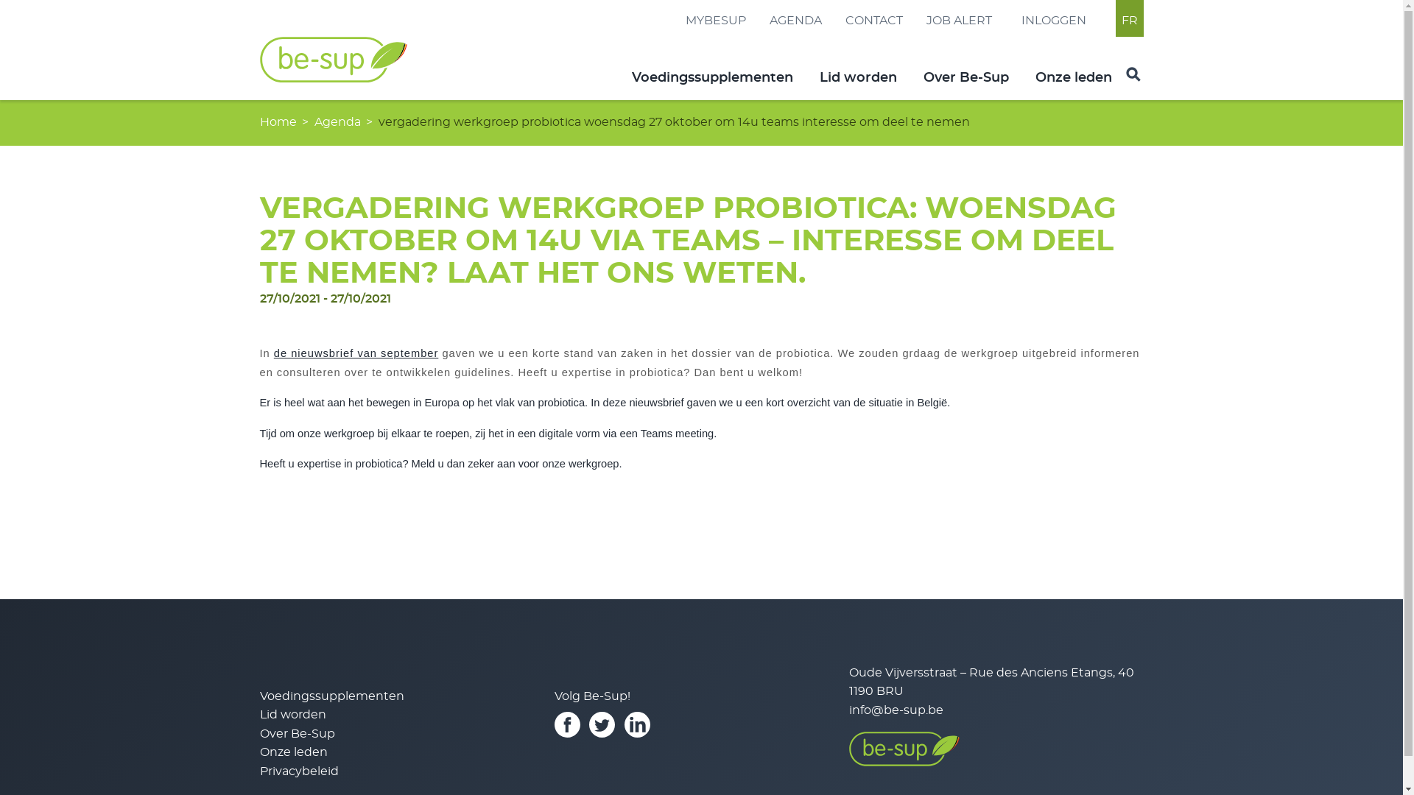 The width and height of the screenshot is (1414, 795). I want to click on Home, so click(278, 122).